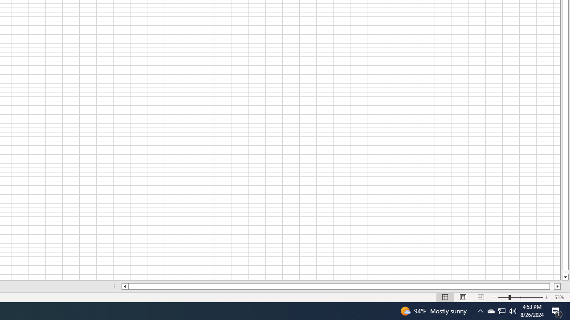  I want to click on Zoom, so click(520, 297).